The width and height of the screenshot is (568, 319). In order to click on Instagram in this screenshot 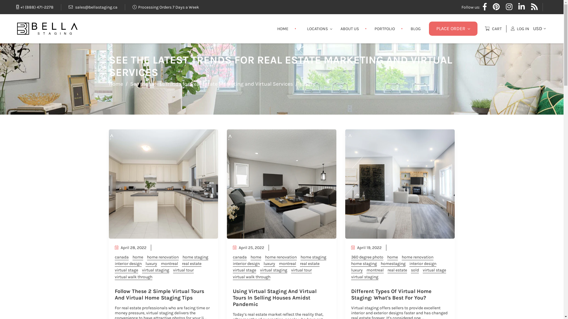, I will do `click(509, 7)`.